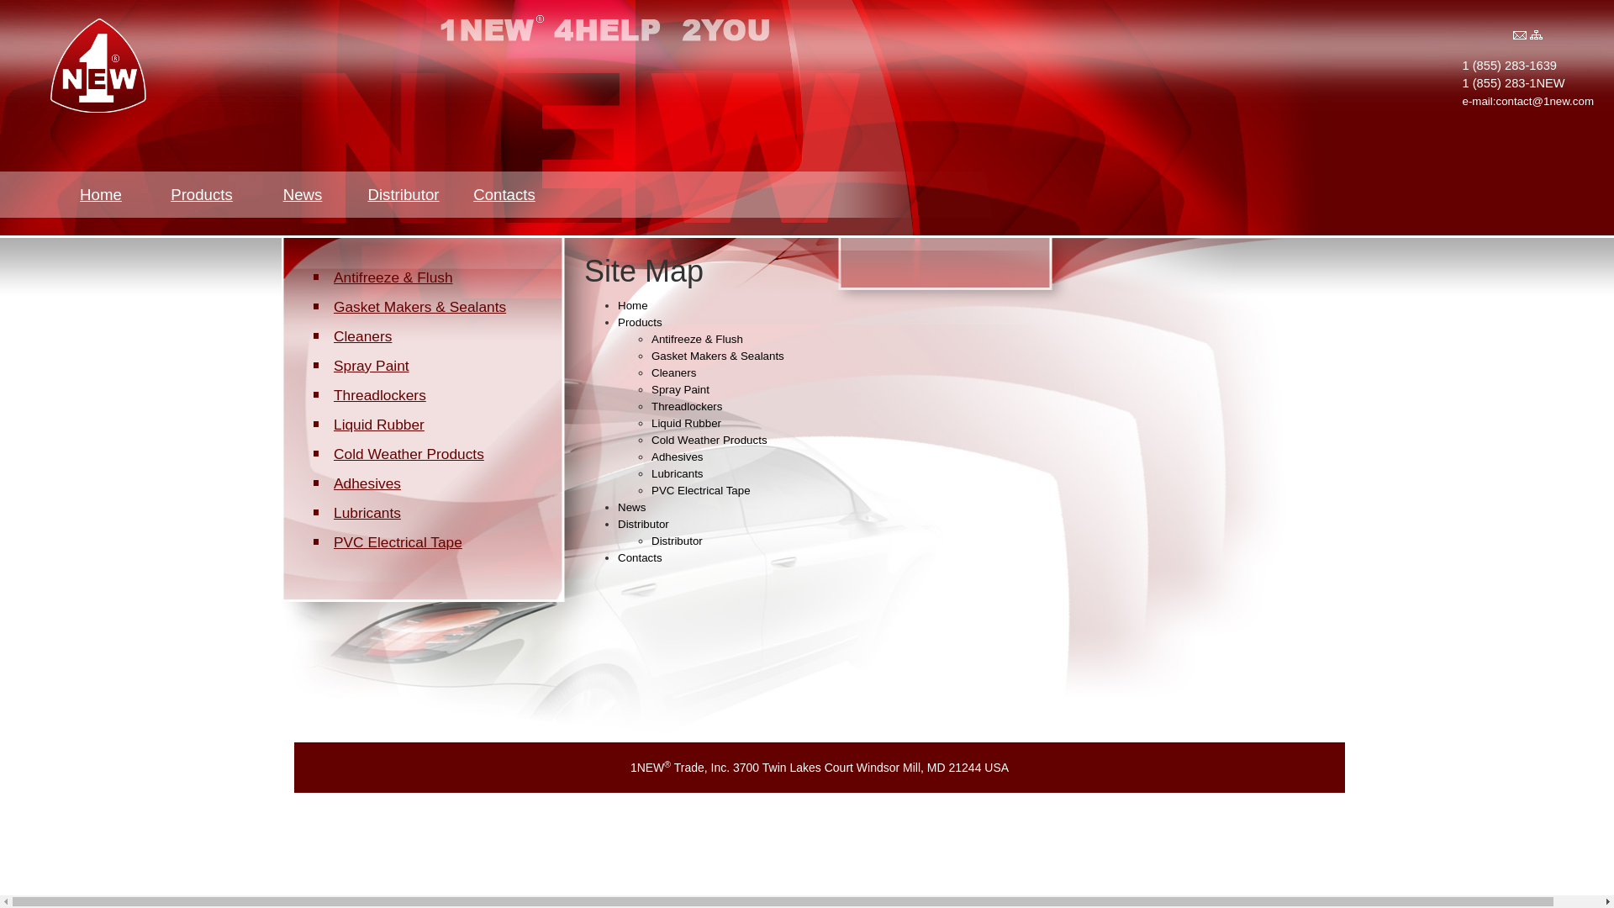 Image resolution: width=1614 pixels, height=908 pixels. What do you see at coordinates (202, 195) in the screenshot?
I see `Products` at bounding box center [202, 195].